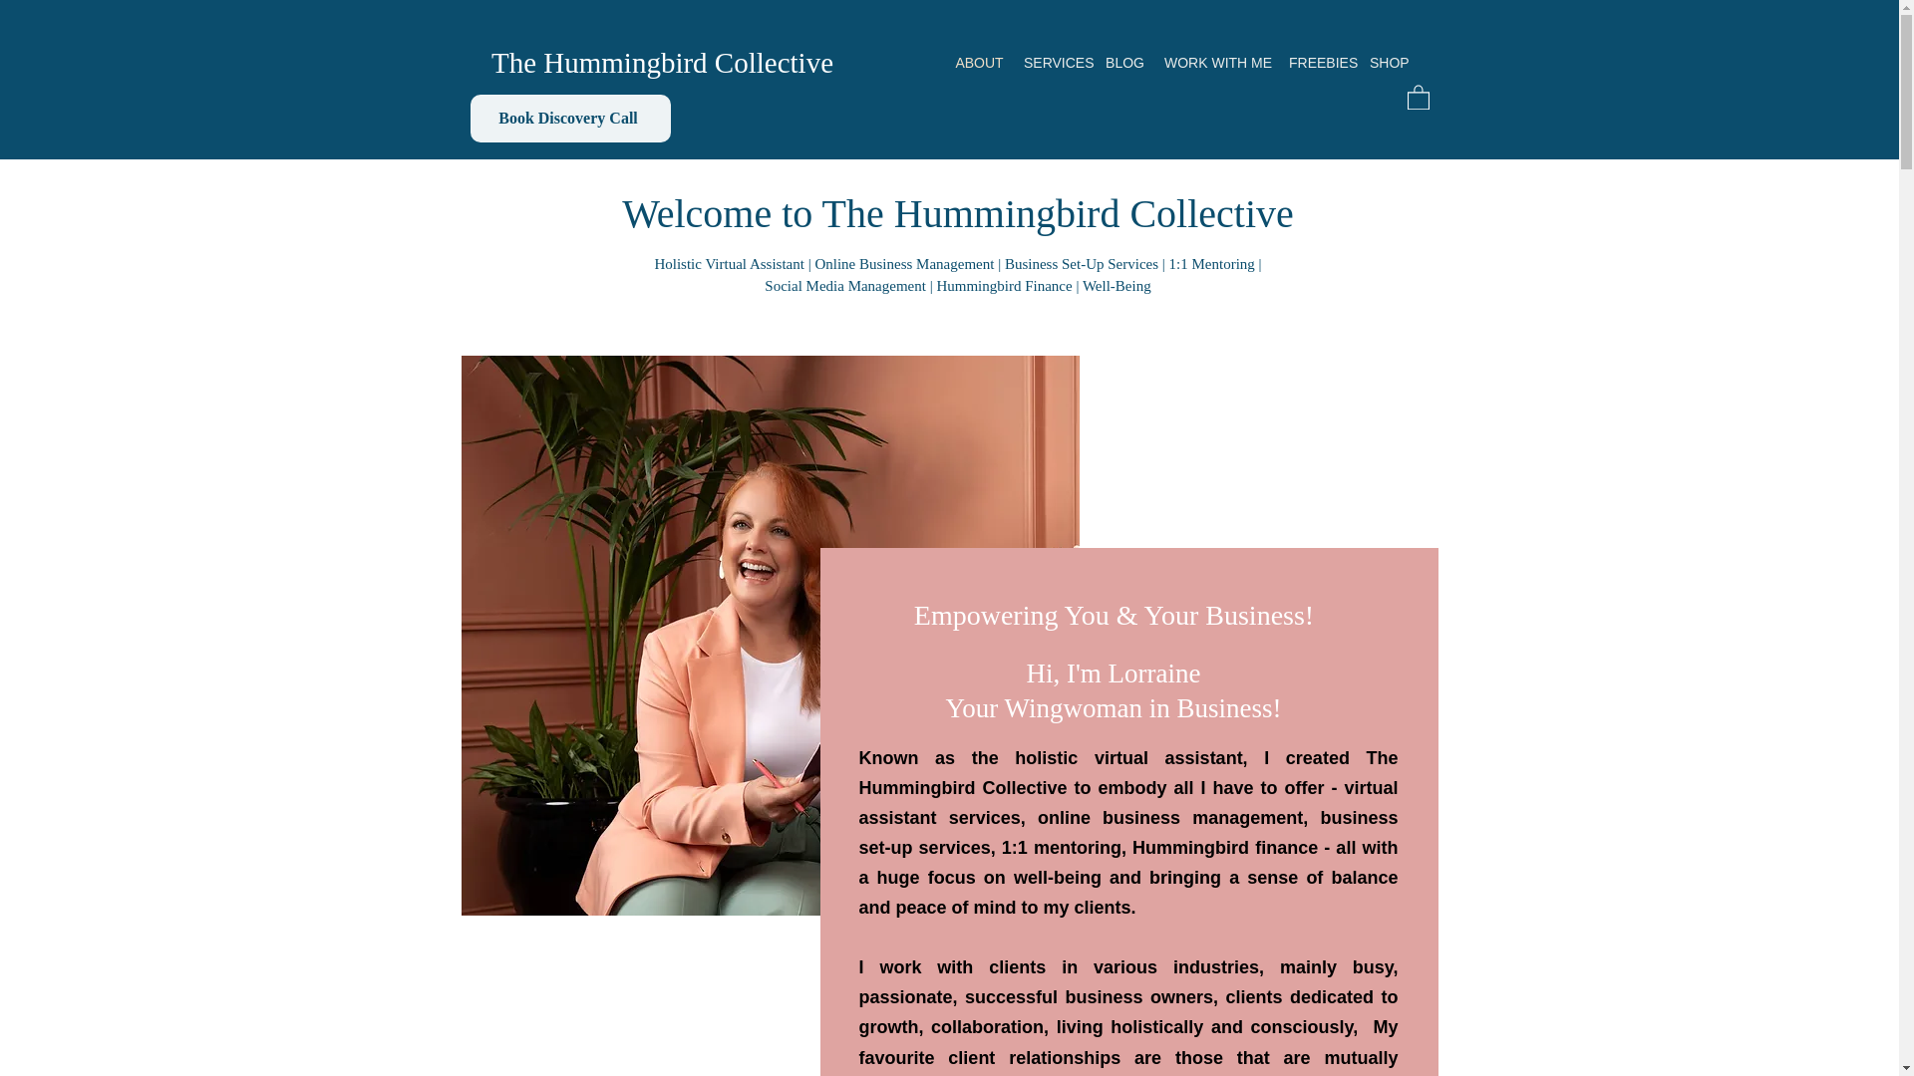 Image resolution: width=1914 pixels, height=1076 pixels. Describe the element at coordinates (1216, 62) in the screenshot. I see `WORK WITH ME` at that location.